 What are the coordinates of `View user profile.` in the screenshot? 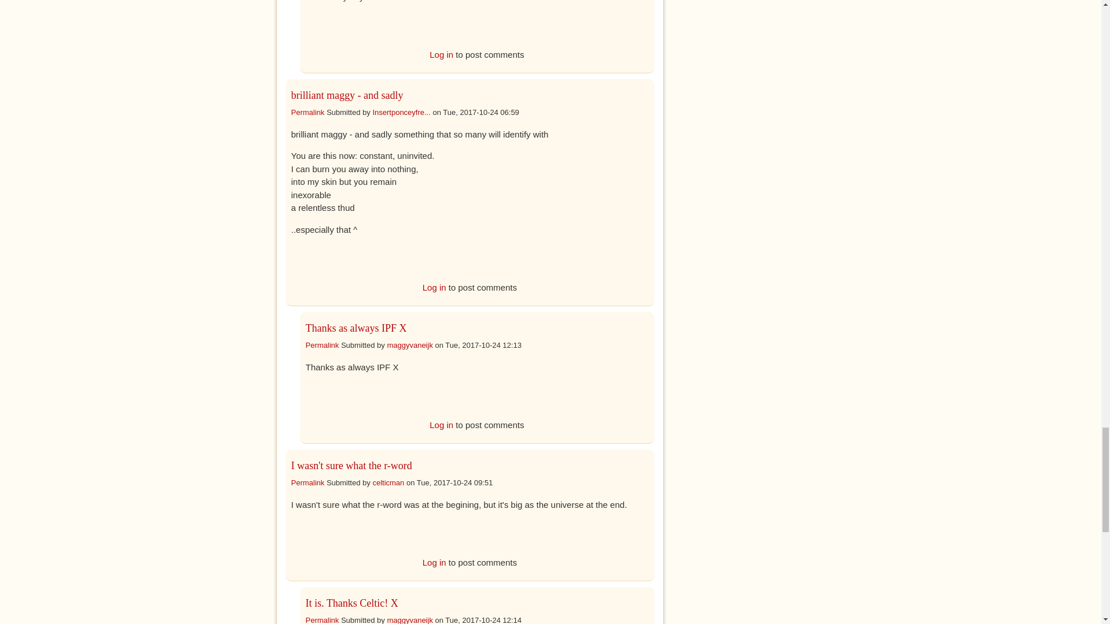 It's located at (401, 112).